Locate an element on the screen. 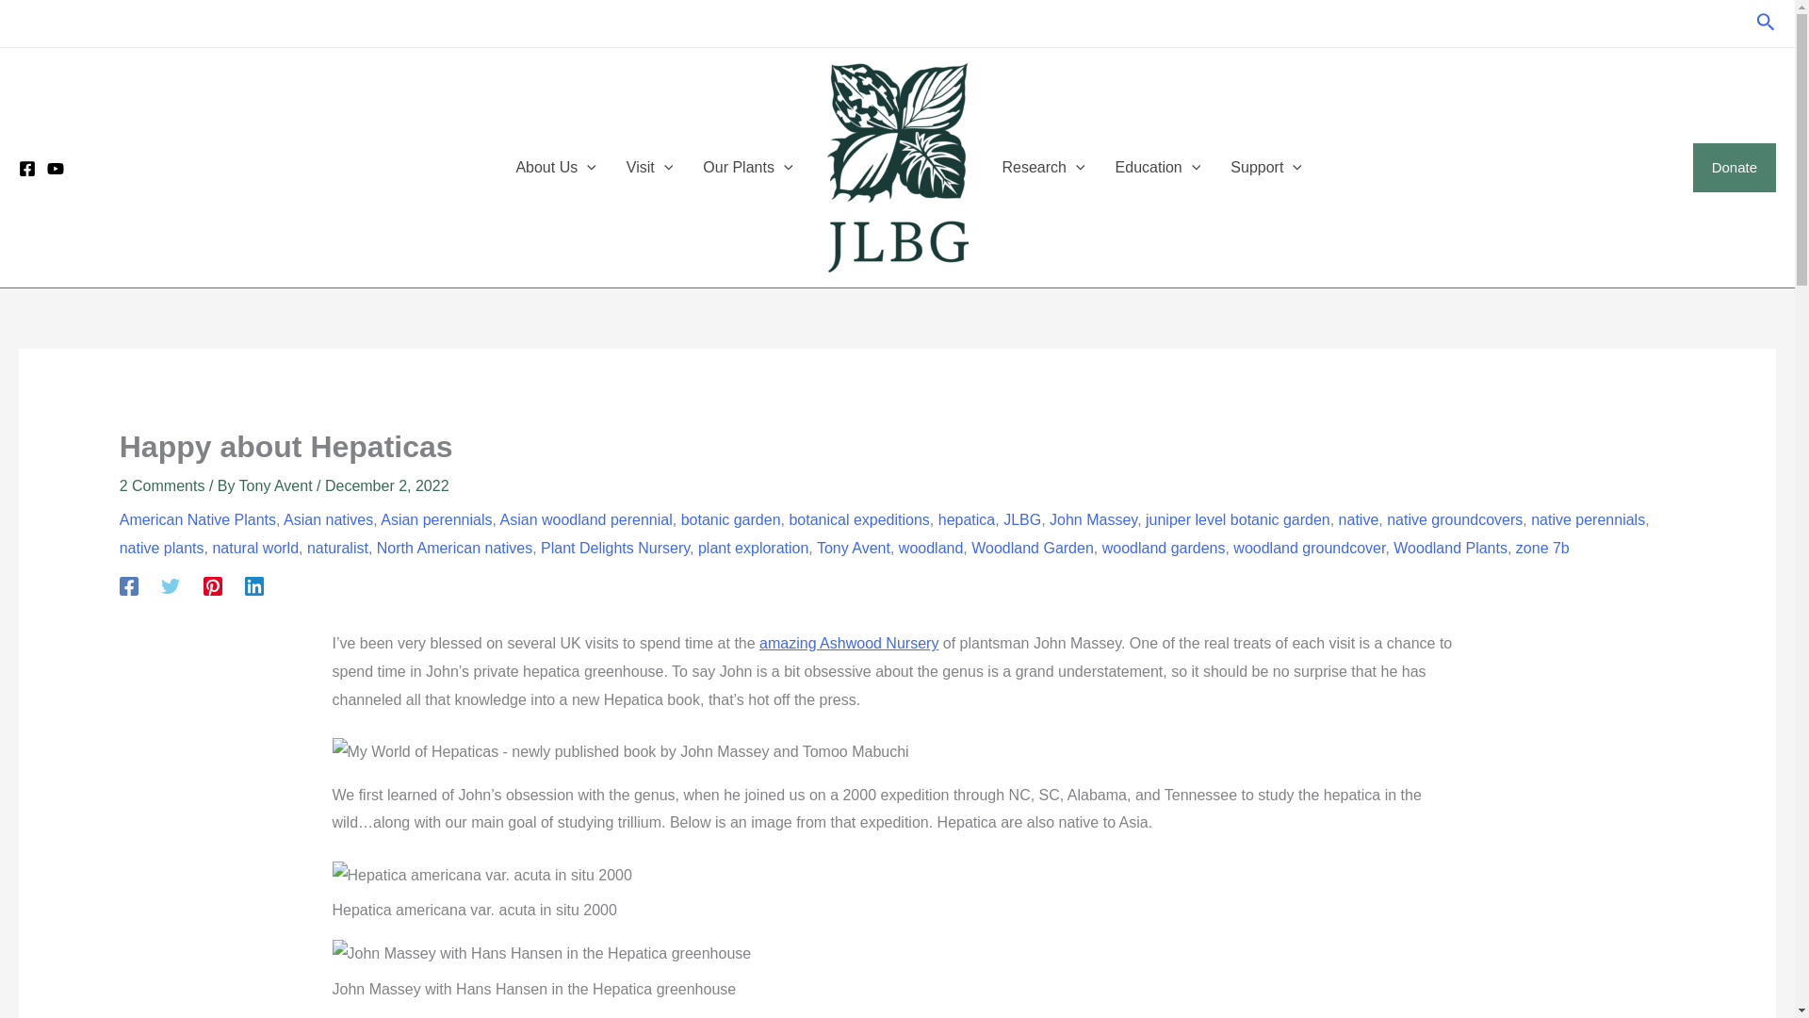 The width and height of the screenshot is (1809, 1018). View all posts by Tony Avent is located at coordinates (277, 484).